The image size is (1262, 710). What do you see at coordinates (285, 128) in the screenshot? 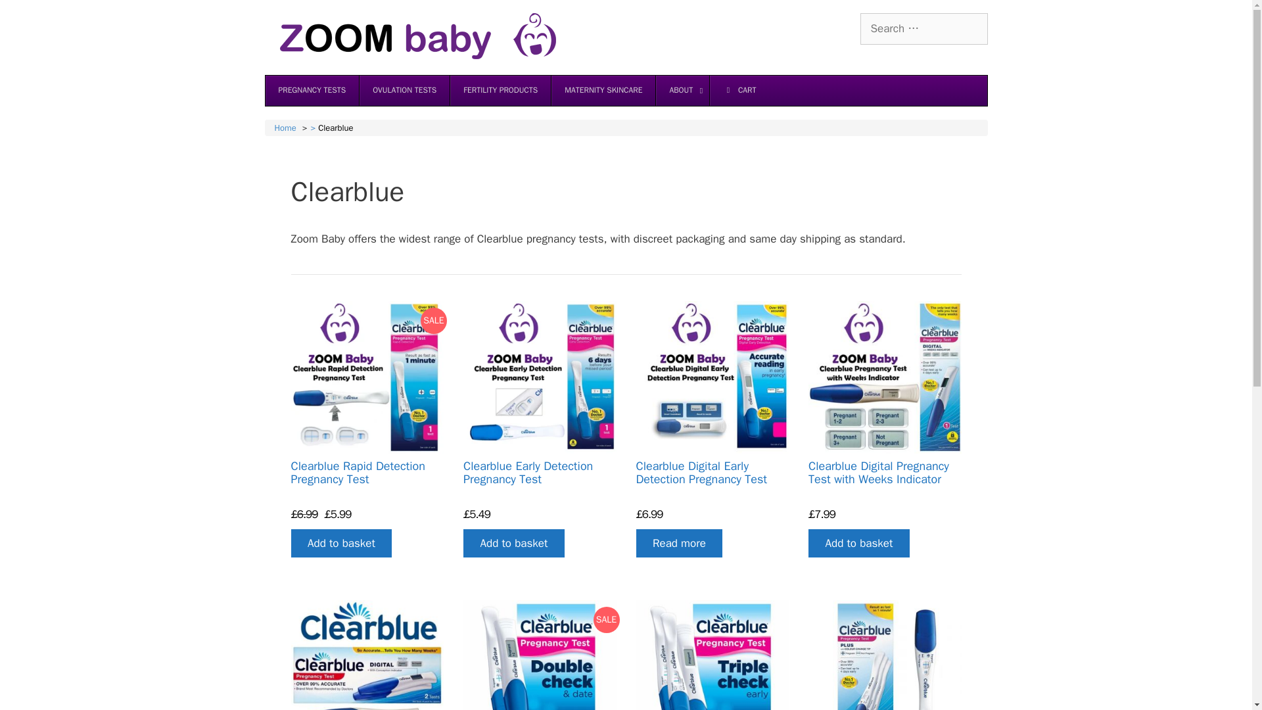
I see `Home` at bounding box center [285, 128].